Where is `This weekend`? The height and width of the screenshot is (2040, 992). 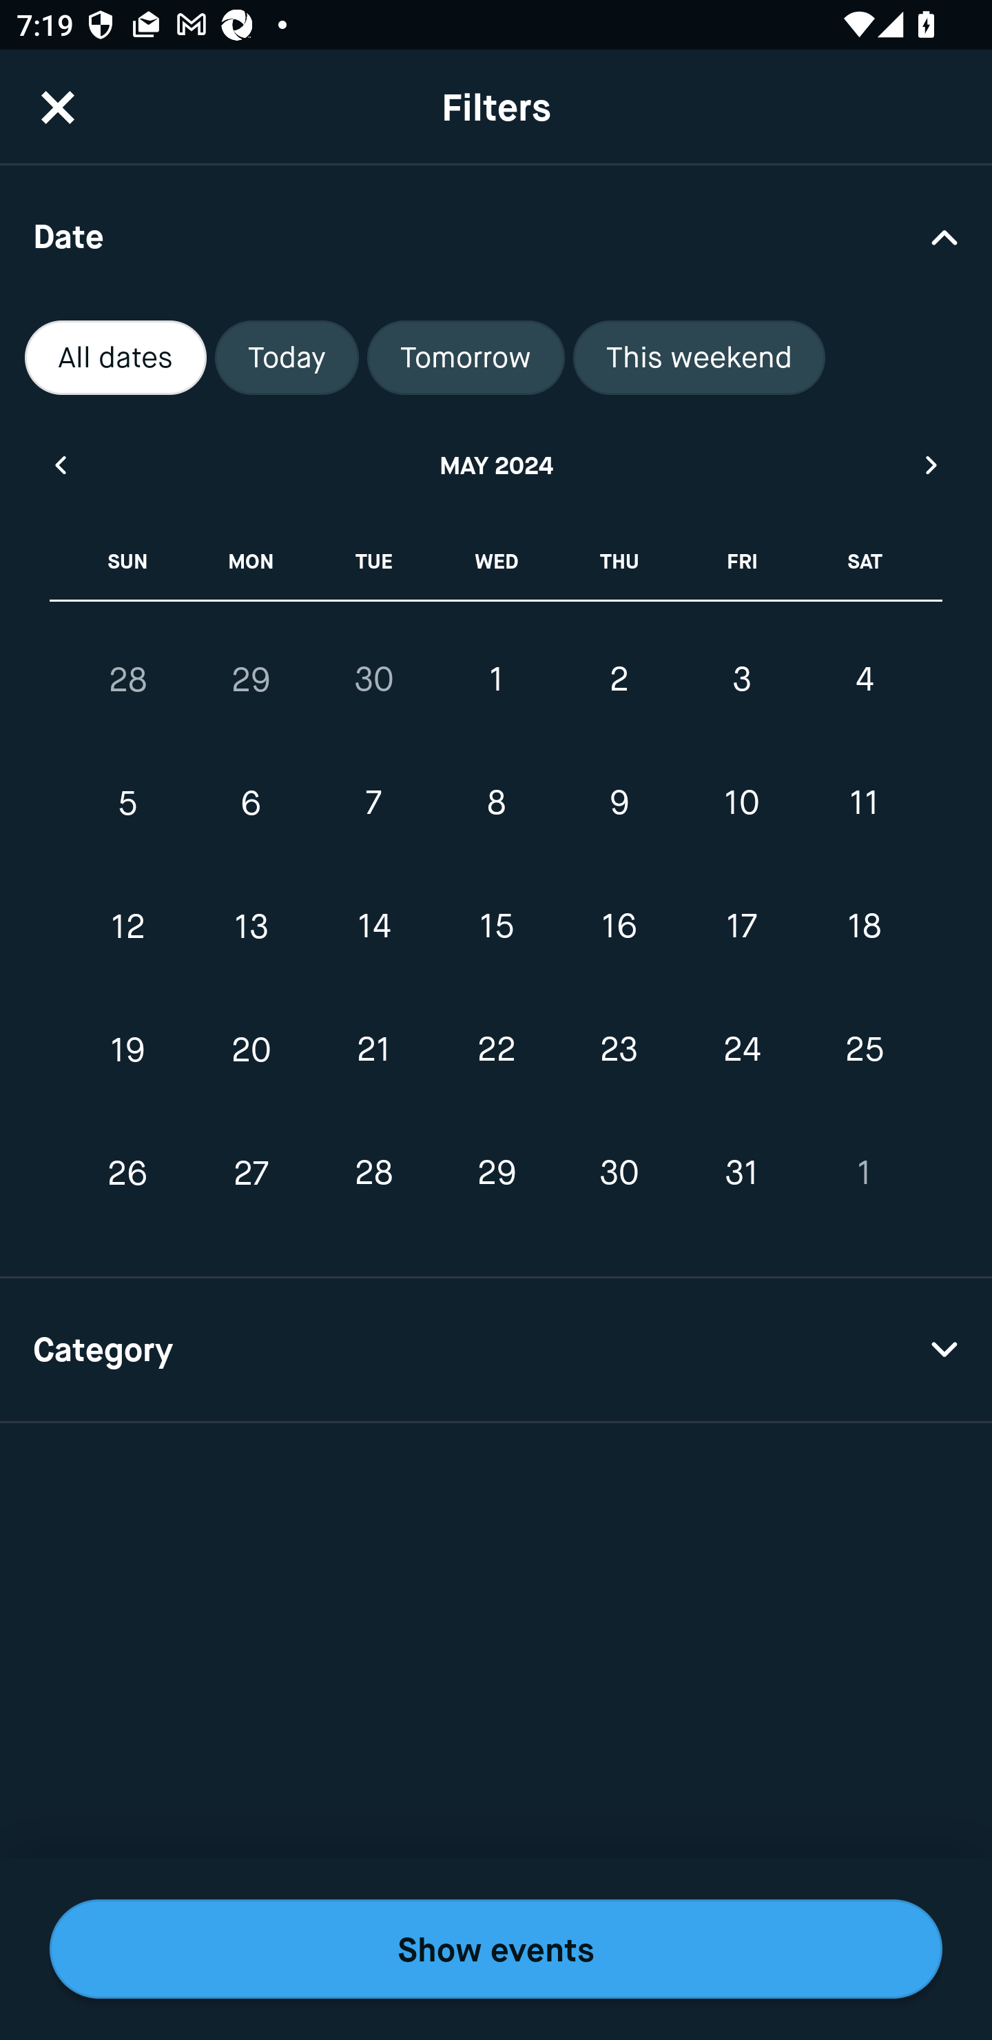 This weekend is located at coordinates (699, 358).